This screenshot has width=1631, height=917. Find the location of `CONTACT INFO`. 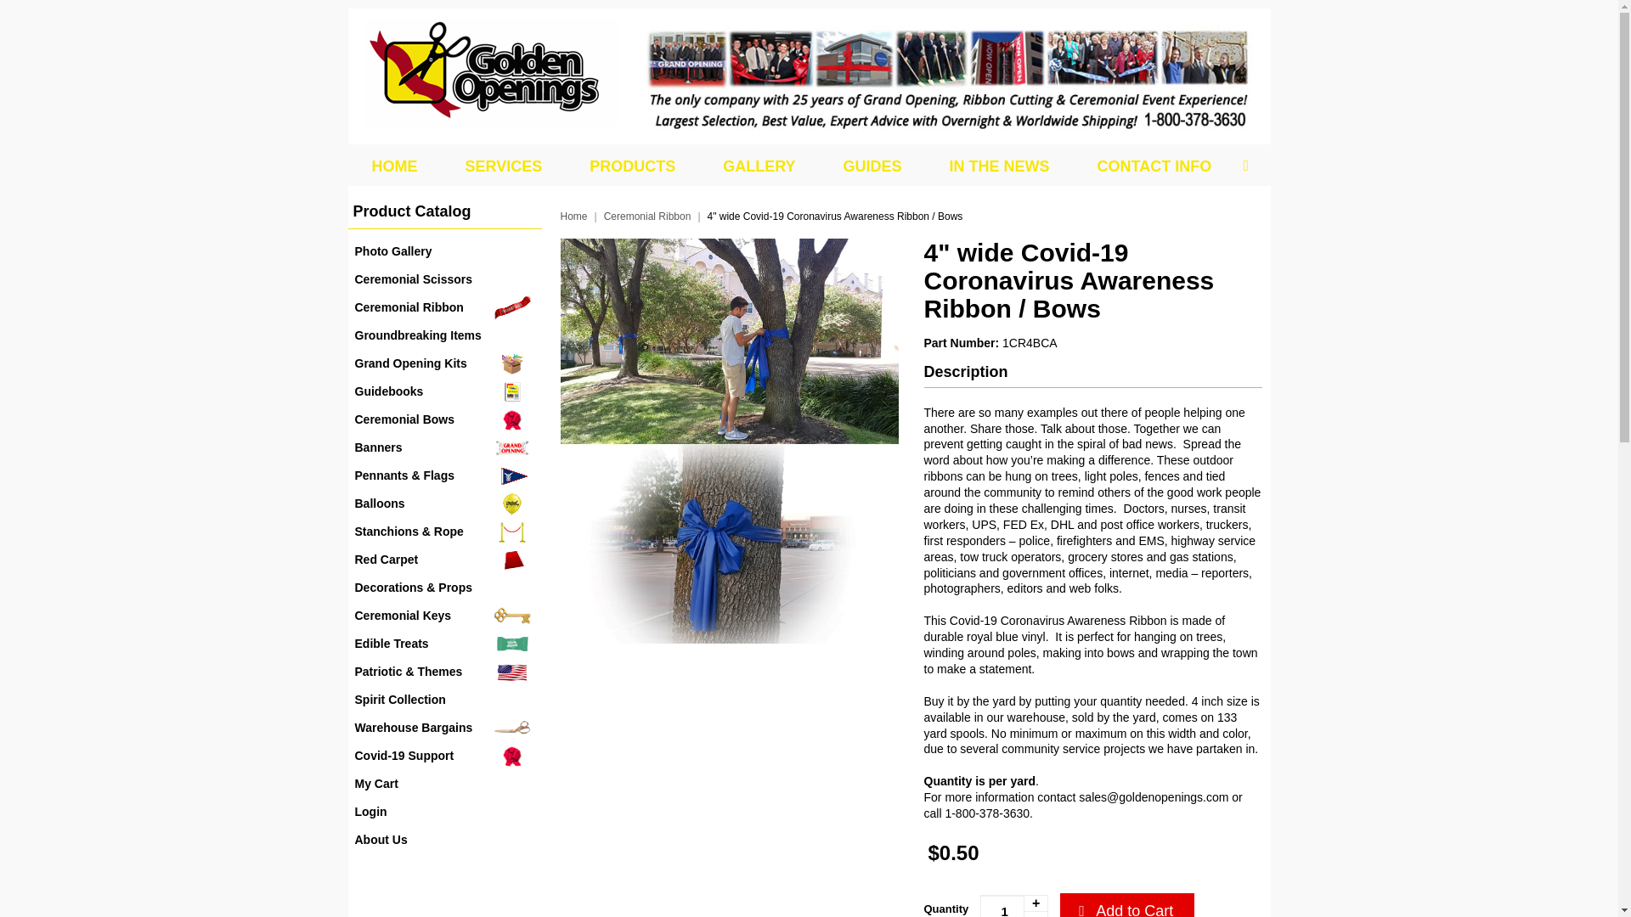

CONTACT INFO is located at coordinates (1154, 166).